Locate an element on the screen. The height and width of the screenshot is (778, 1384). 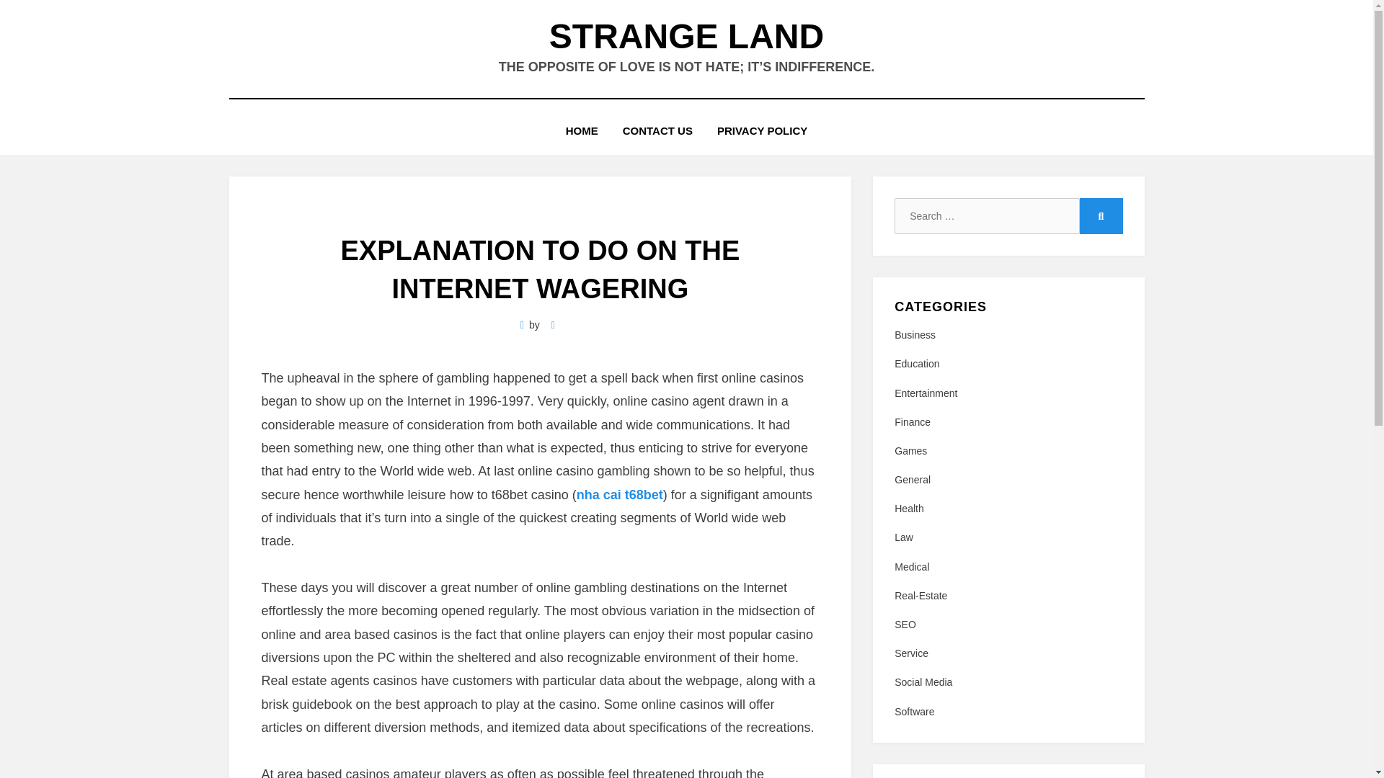
Law is located at coordinates (1008, 537).